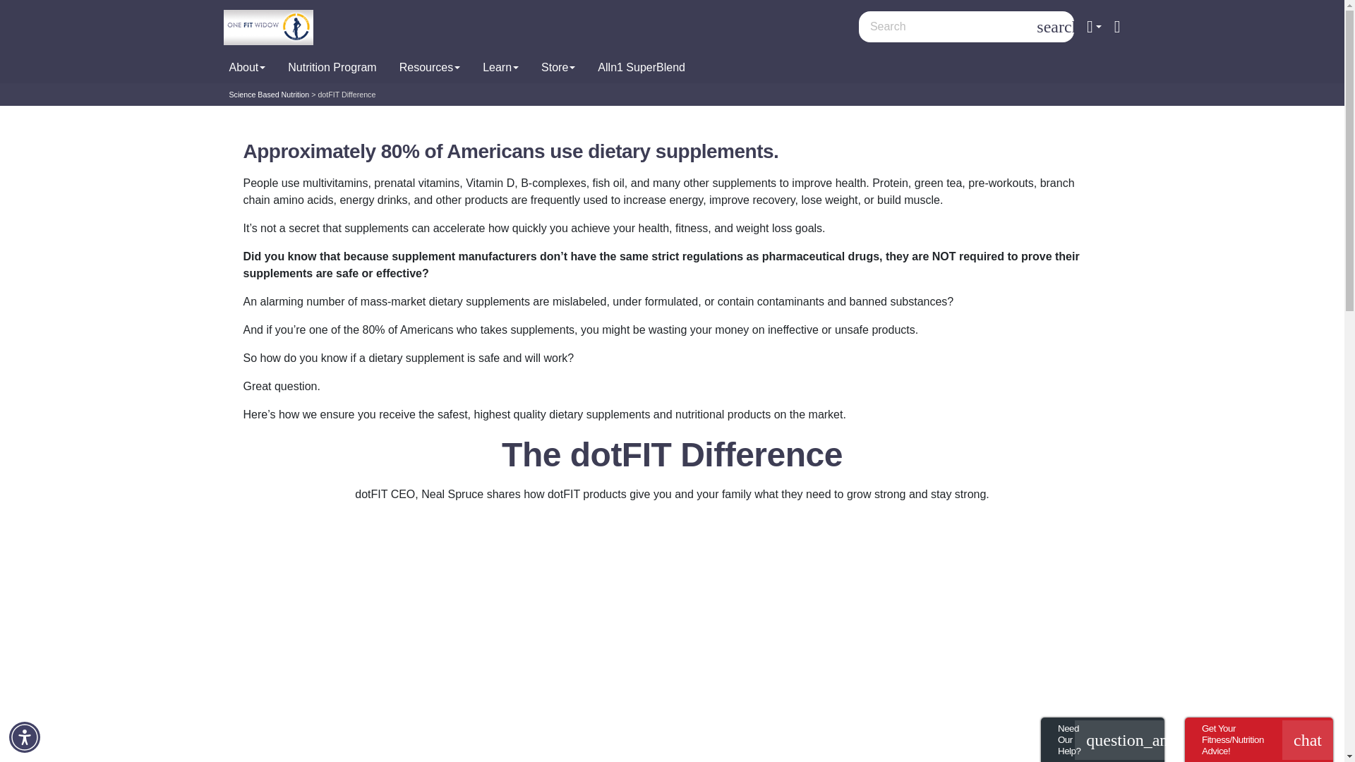  What do you see at coordinates (246, 68) in the screenshot?
I see `About` at bounding box center [246, 68].